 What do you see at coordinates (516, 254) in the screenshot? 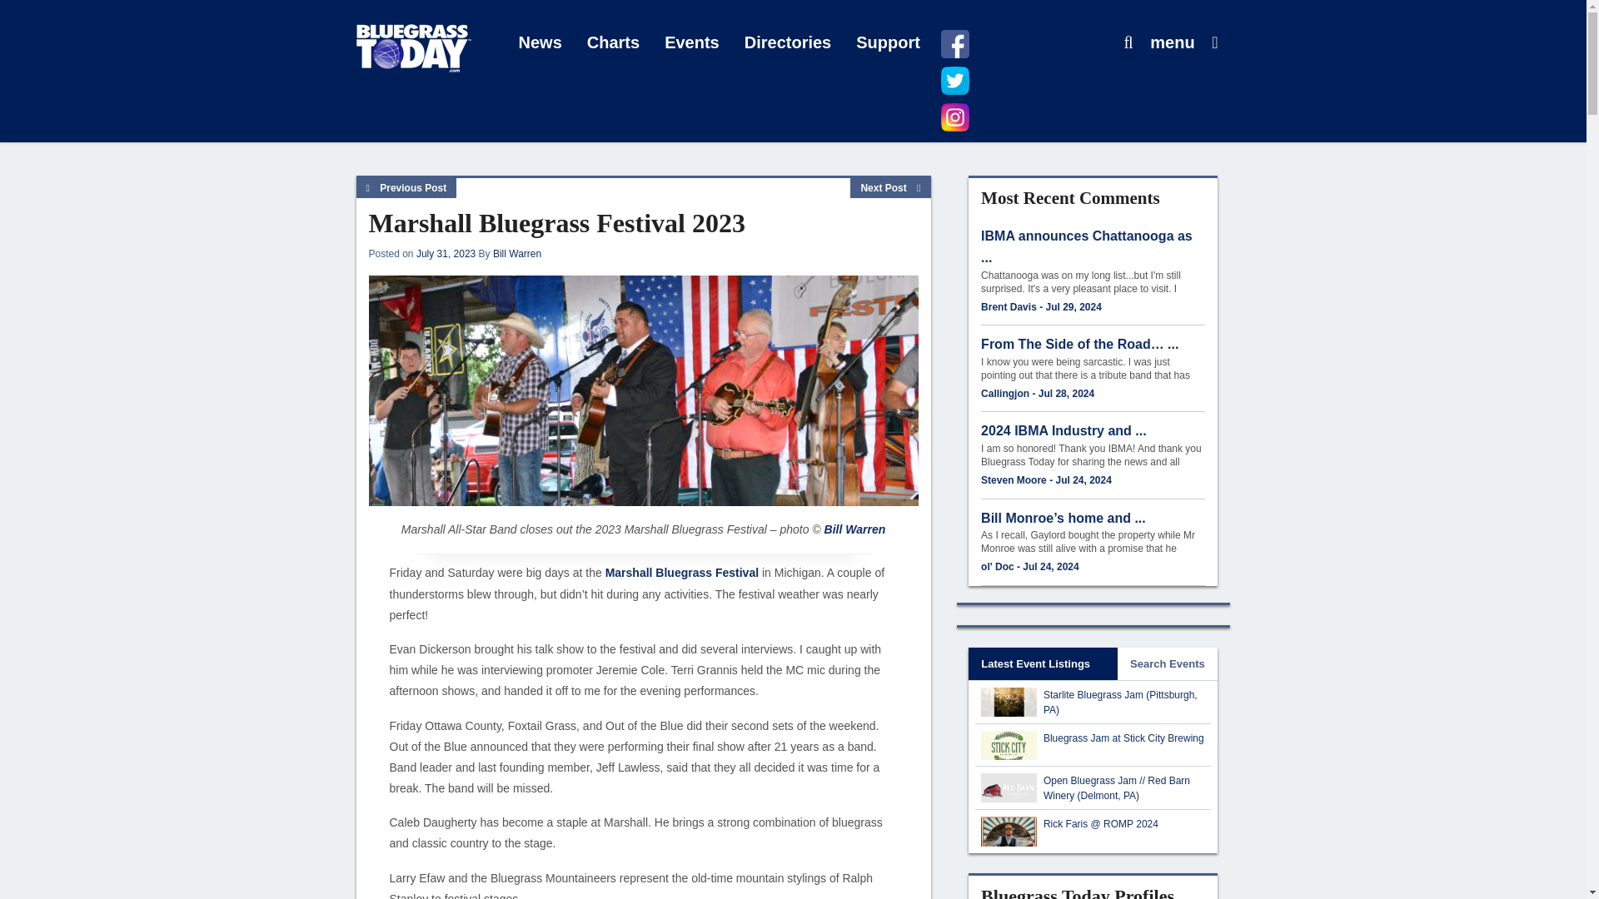
I see `Bill Warren` at bounding box center [516, 254].